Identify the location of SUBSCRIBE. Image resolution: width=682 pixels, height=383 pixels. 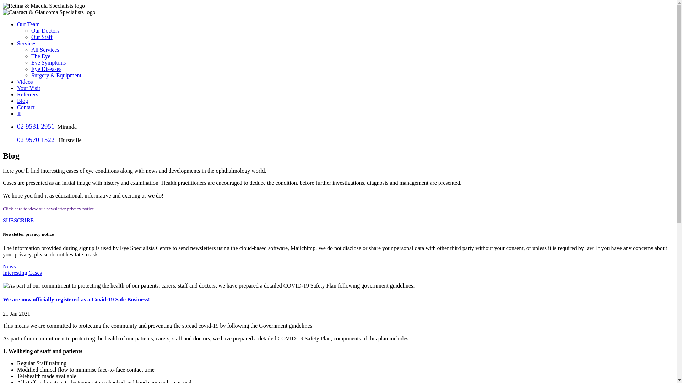
(18, 220).